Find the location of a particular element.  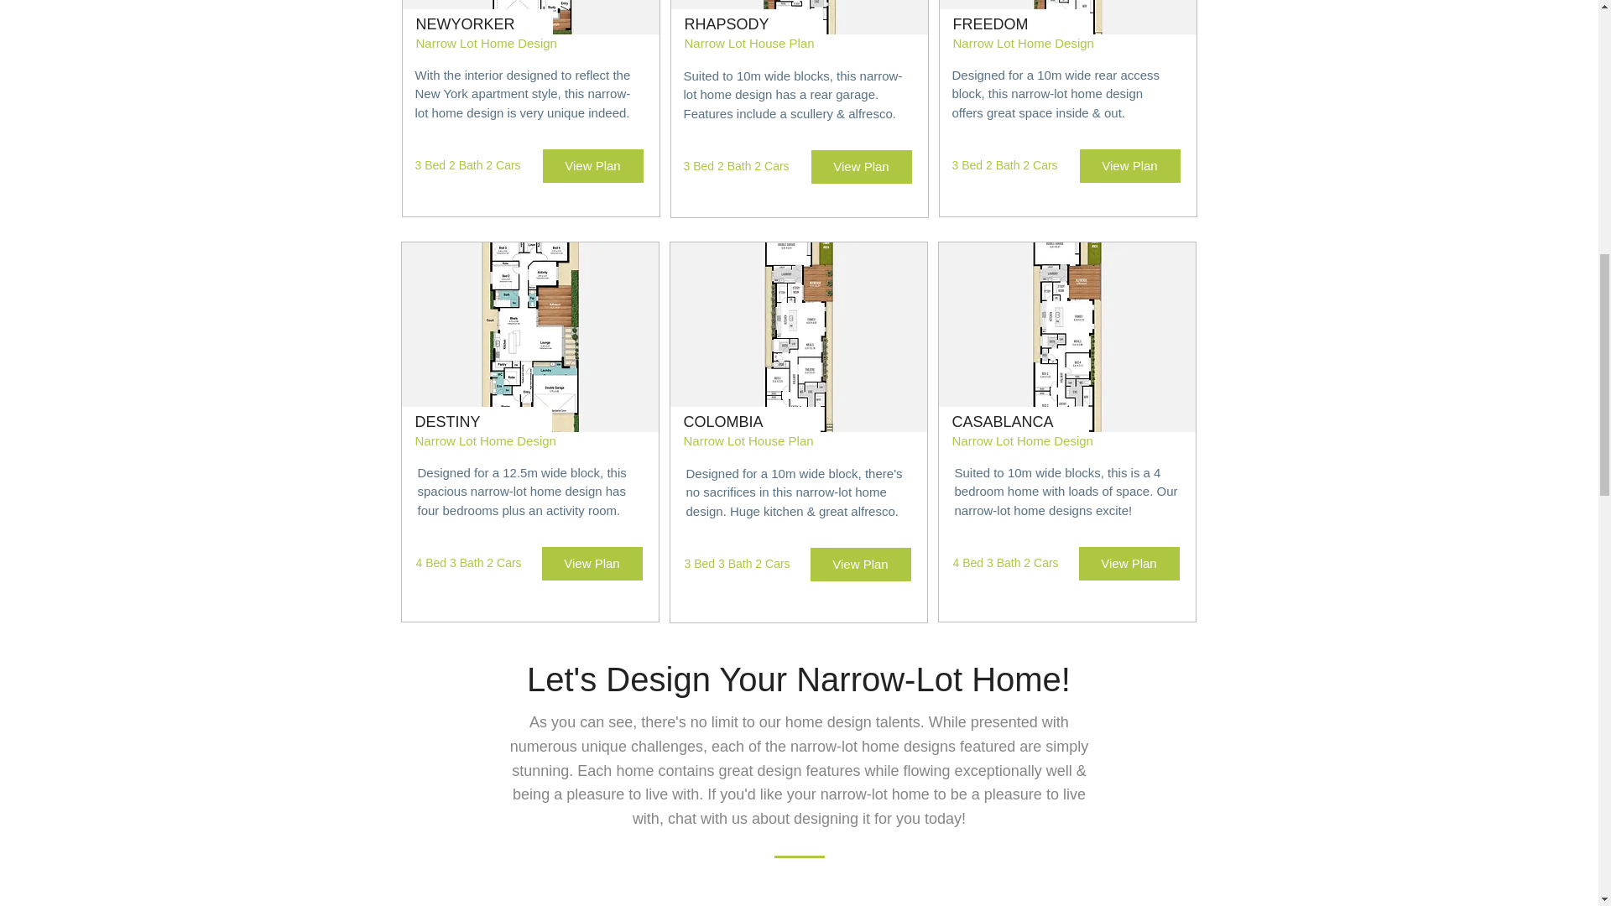

Narrow-Lot House Plan - The Rhapsody is located at coordinates (799, 17).